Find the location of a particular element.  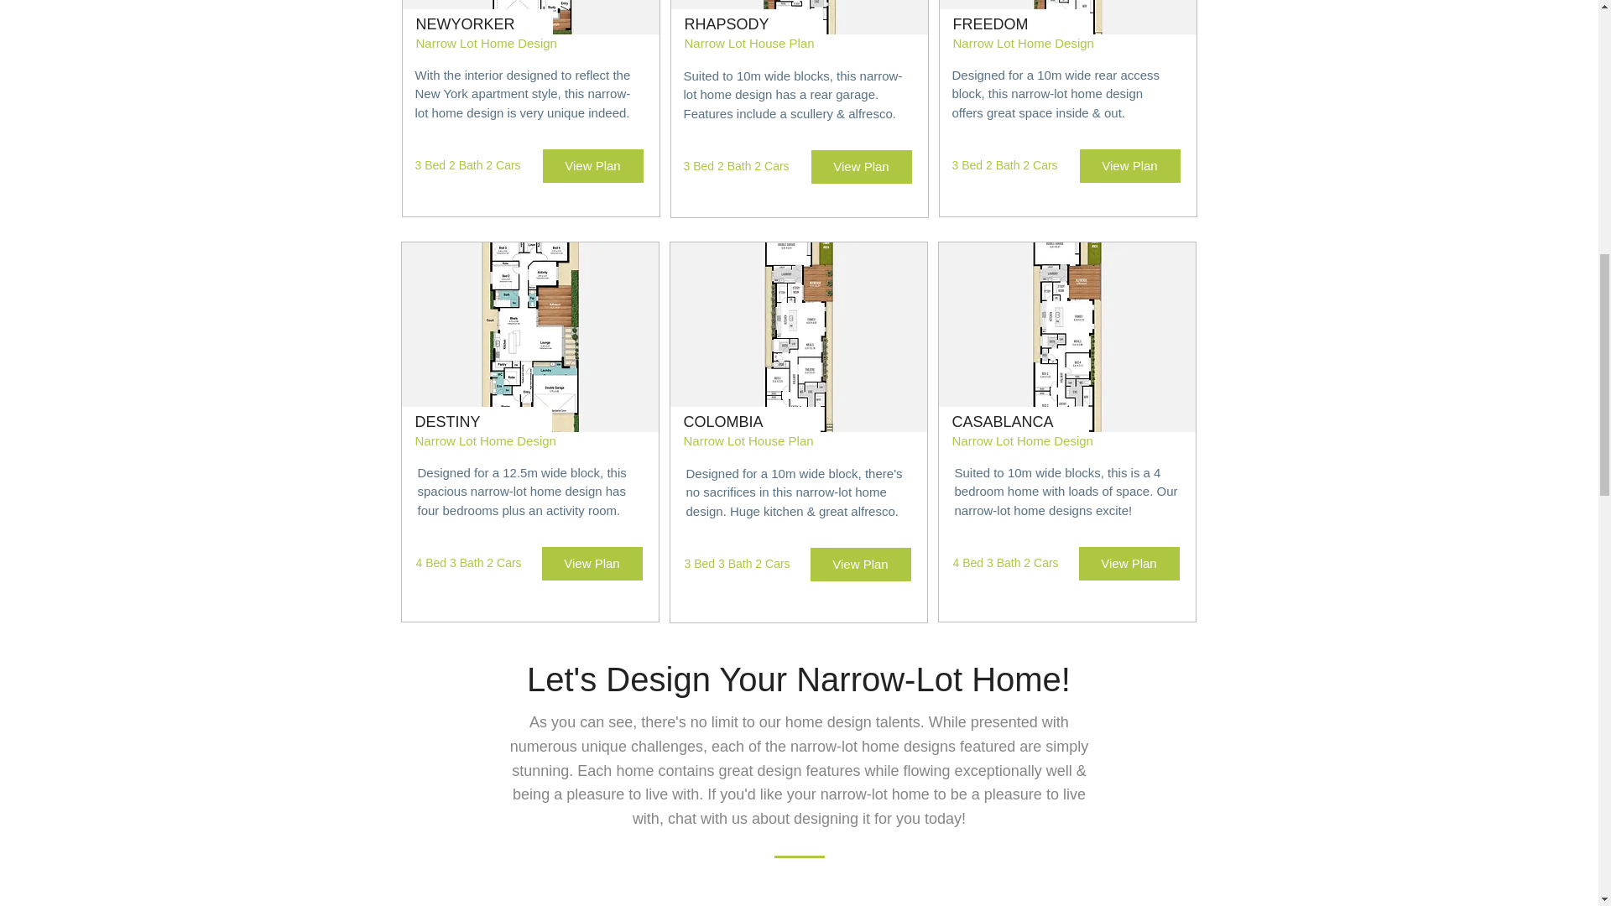

Narrow-Lot House Plan - The Rhapsody is located at coordinates (799, 17).